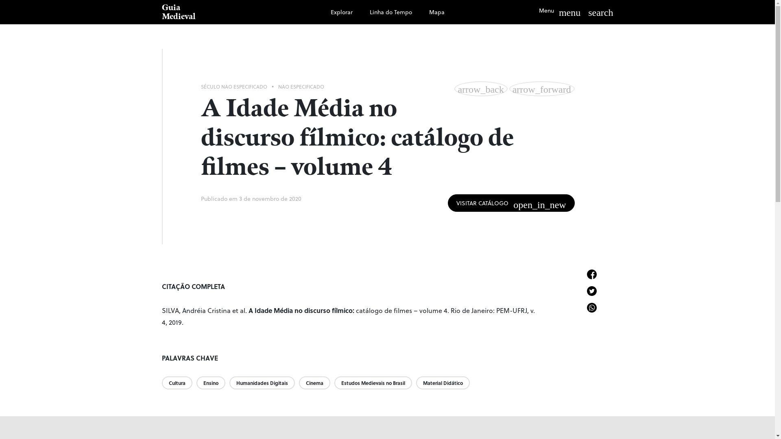 This screenshot has width=781, height=439. What do you see at coordinates (179, 382) in the screenshot?
I see `Cultura` at bounding box center [179, 382].